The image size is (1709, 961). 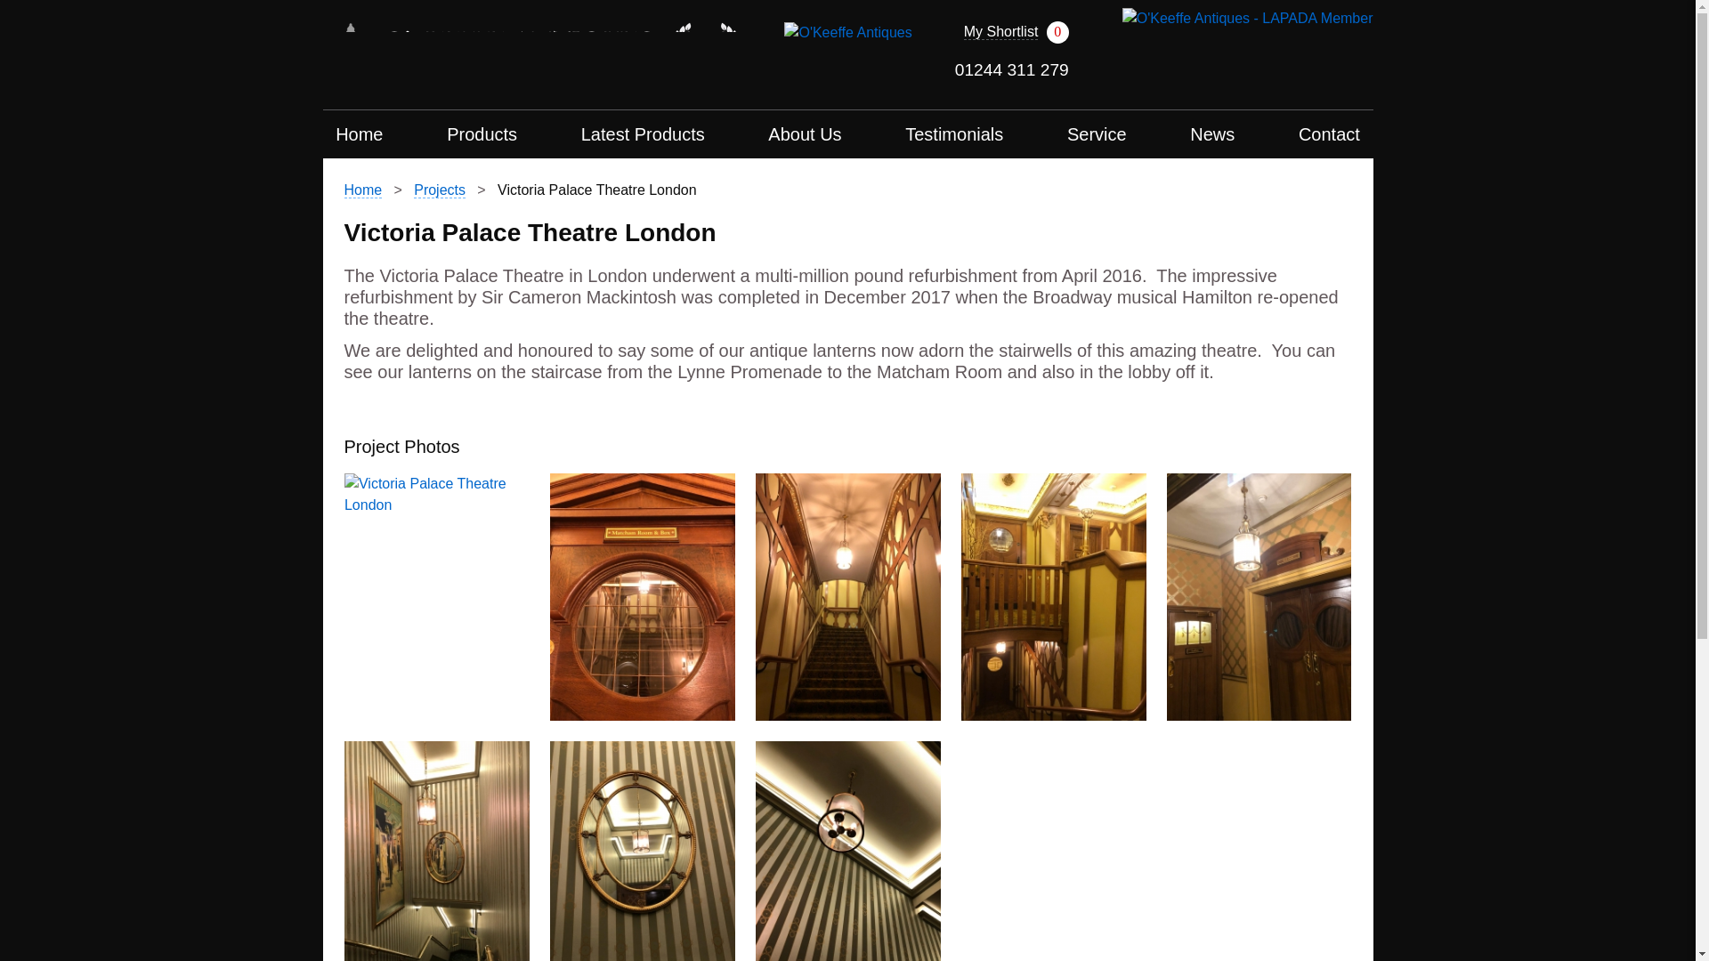 What do you see at coordinates (643, 134) in the screenshot?
I see `Latest Products` at bounding box center [643, 134].